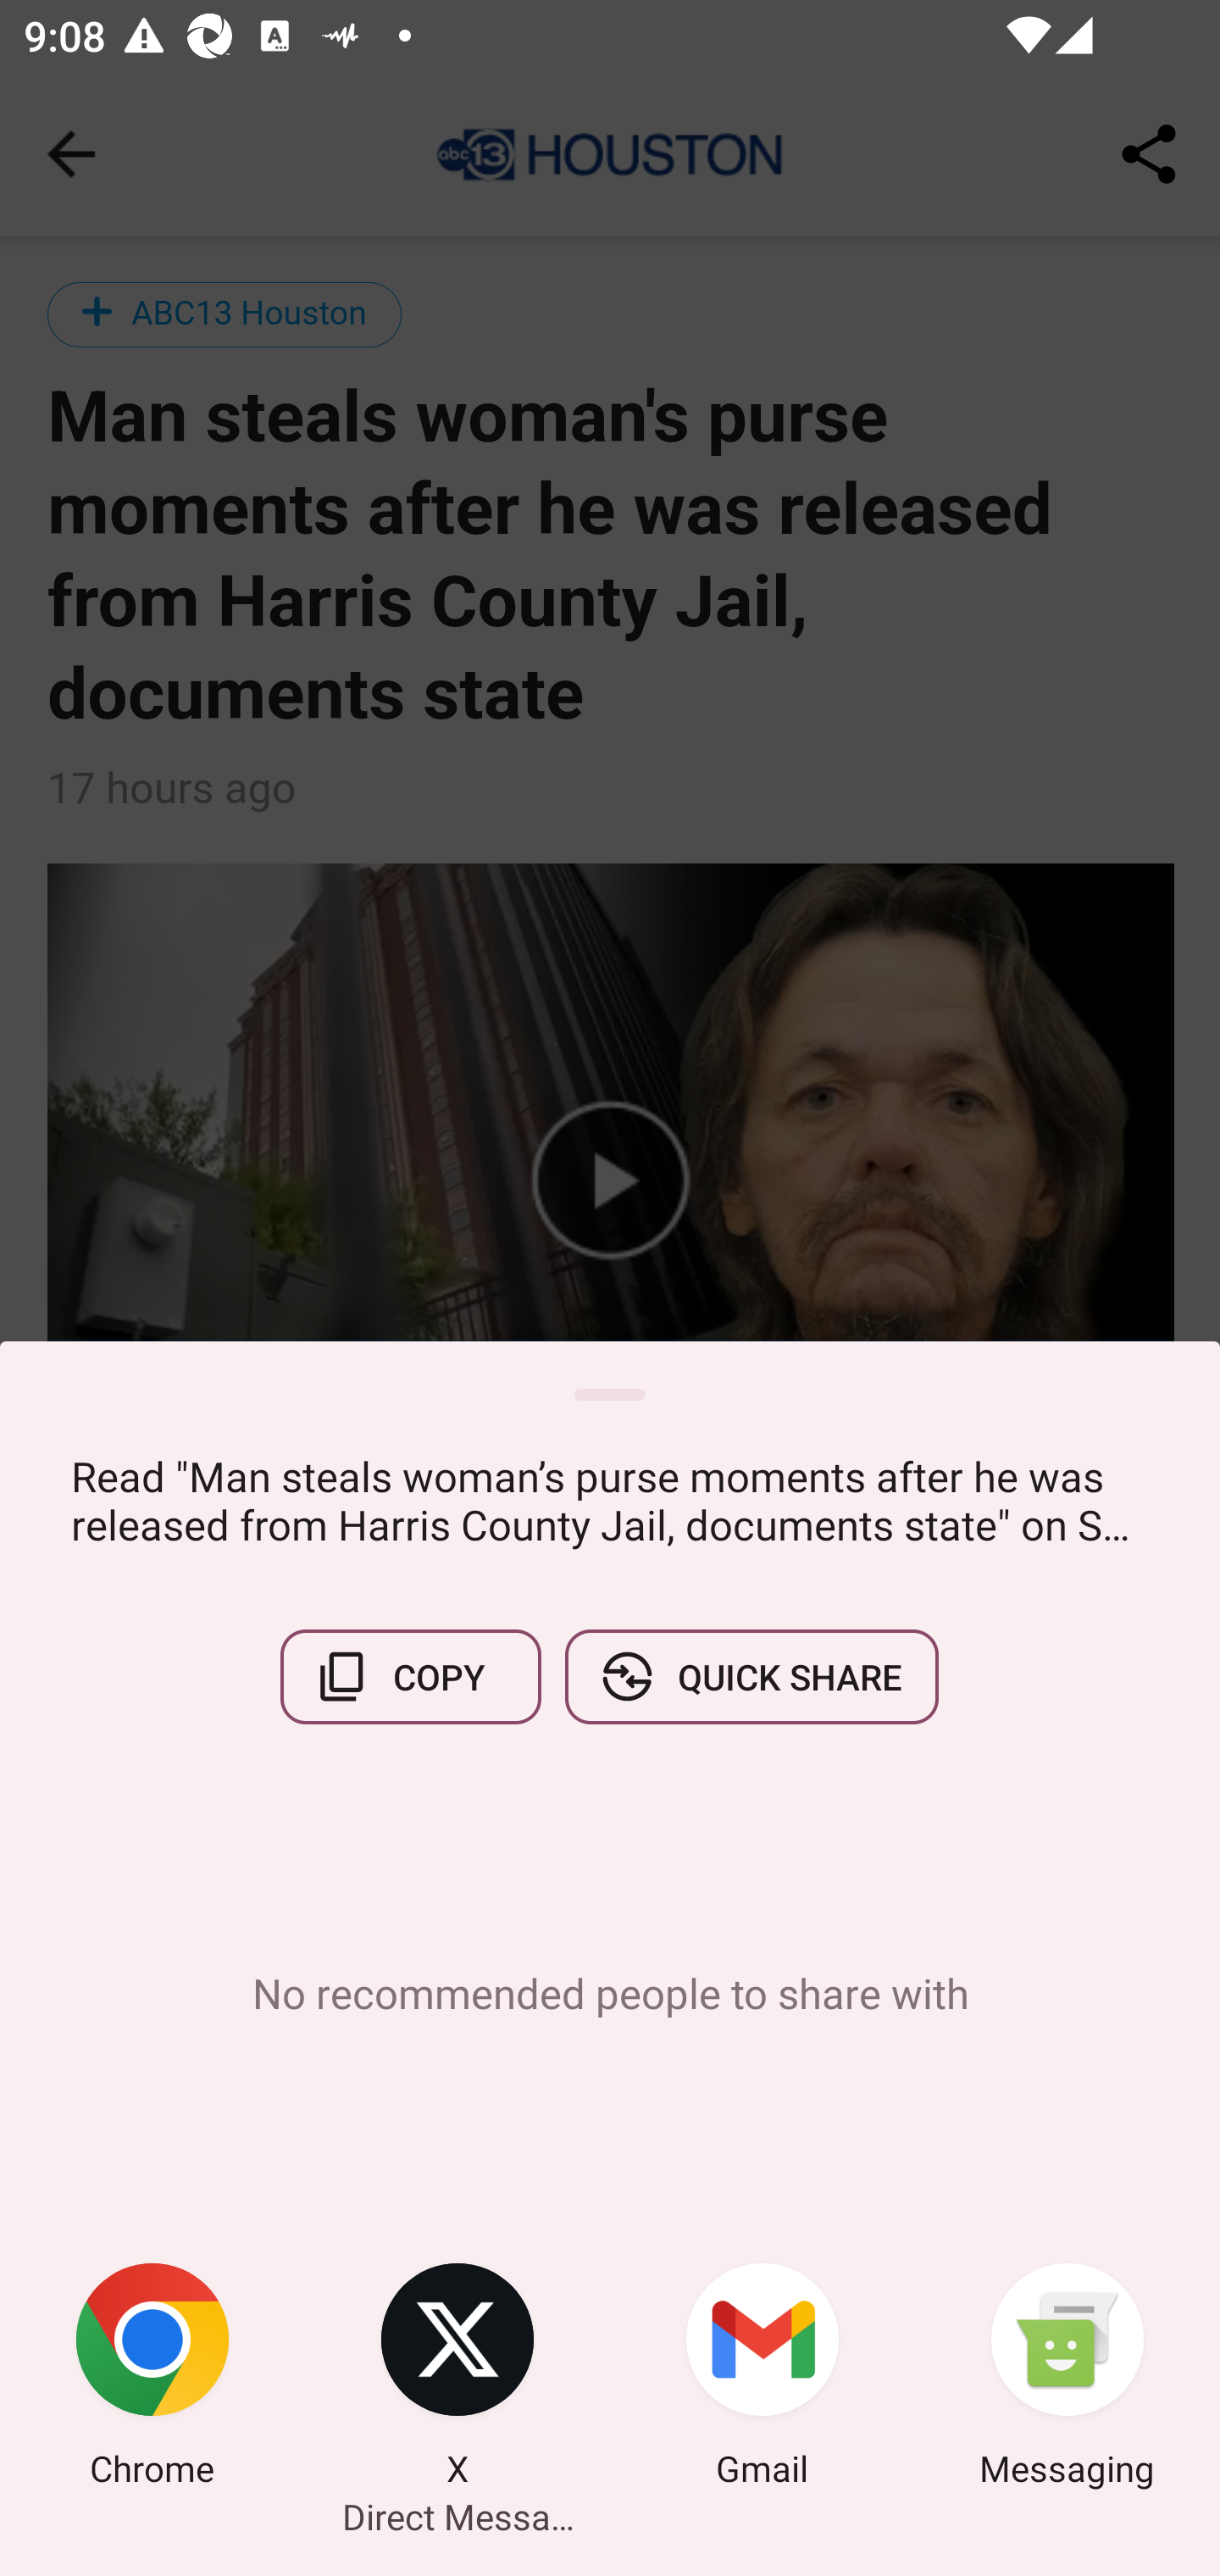 The height and width of the screenshot is (2576, 1220). I want to click on COPY, so click(411, 1676).